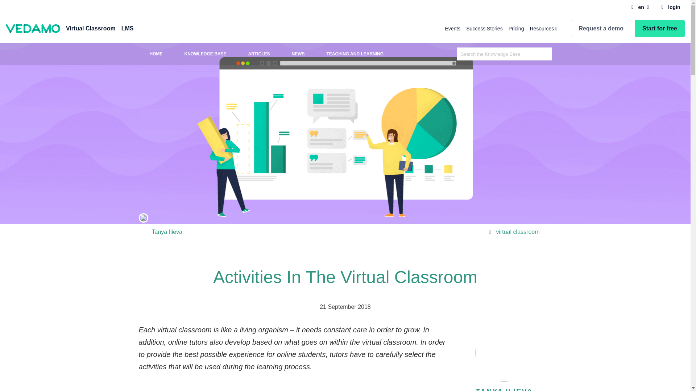 The image size is (696, 391). What do you see at coordinates (516, 29) in the screenshot?
I see `Pricing` at bounding box center [516, 29].